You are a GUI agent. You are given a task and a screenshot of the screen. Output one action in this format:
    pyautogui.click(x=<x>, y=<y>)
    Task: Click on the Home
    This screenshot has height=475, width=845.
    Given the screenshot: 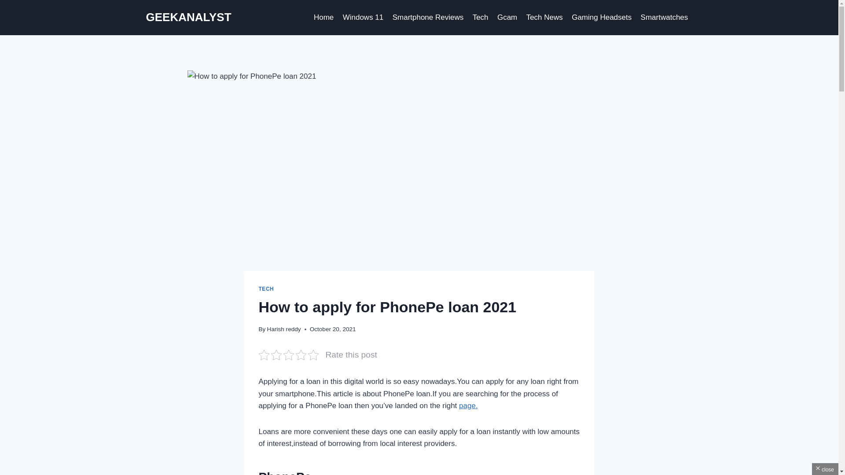 What is the action you would take?
    pyautogui.click(x=324, y=18)
    